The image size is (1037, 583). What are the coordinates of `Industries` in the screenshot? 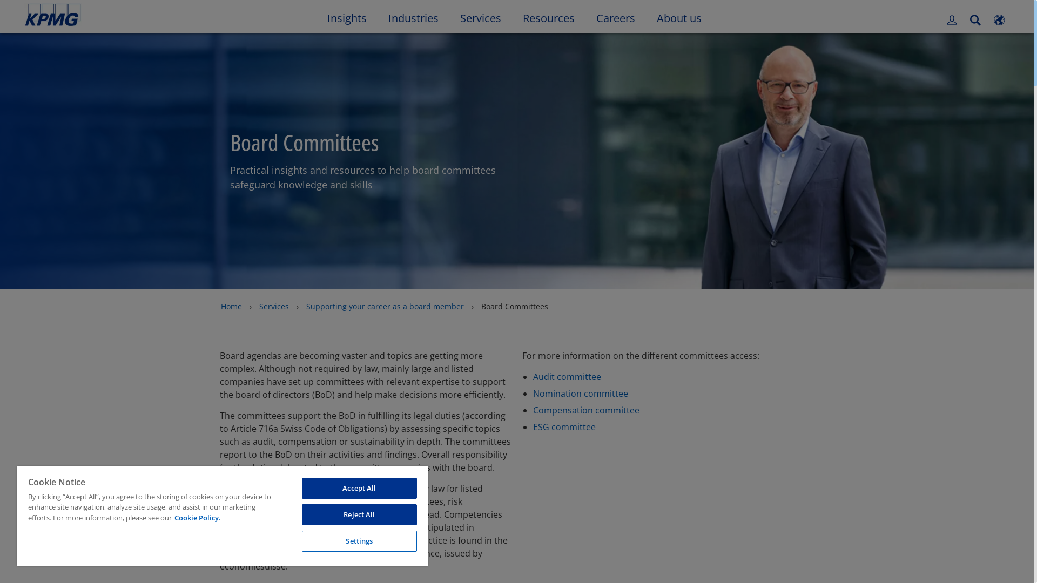 It's located at (413, 17).